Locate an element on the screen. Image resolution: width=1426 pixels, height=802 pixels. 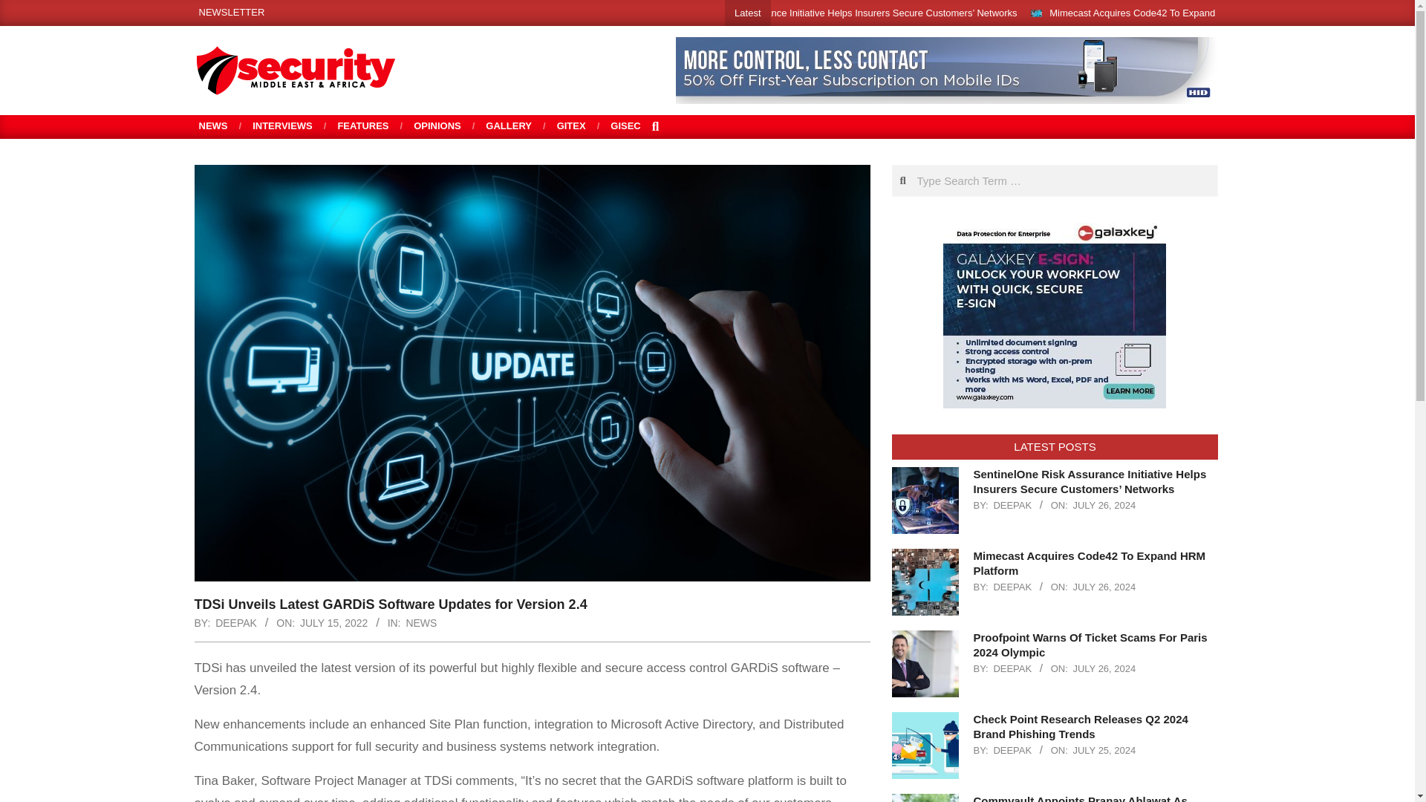
Posts by Deepak is located at coordinates (1012, 505).